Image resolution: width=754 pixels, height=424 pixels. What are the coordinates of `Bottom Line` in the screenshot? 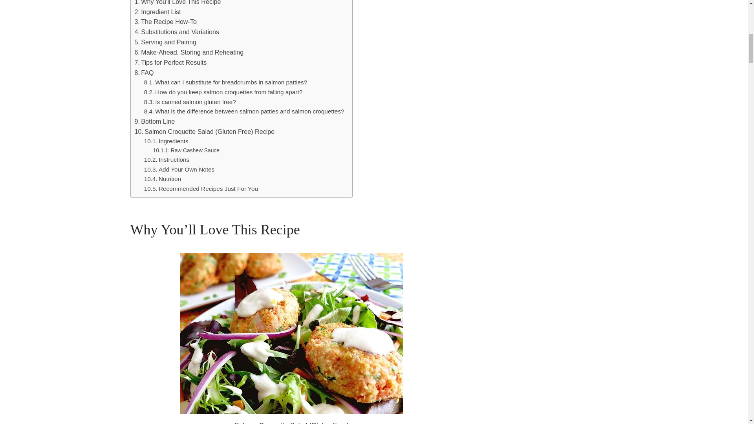 It's located at (154, 122).